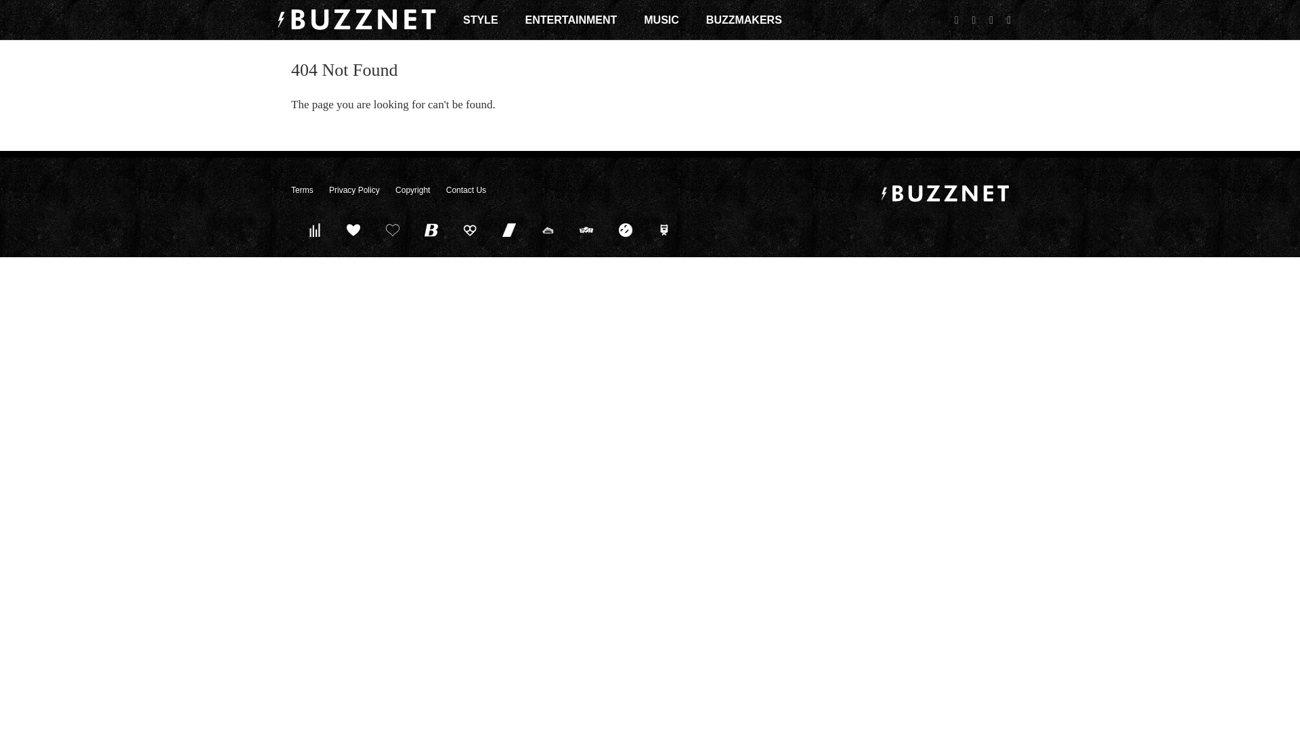 Image resolution: width=1300 pixels, height=731 pixels. What do you see at coordinates (571, 20) in the screenshot?
I see `ENTERTAINMENT` at bounding box center [571, 20].